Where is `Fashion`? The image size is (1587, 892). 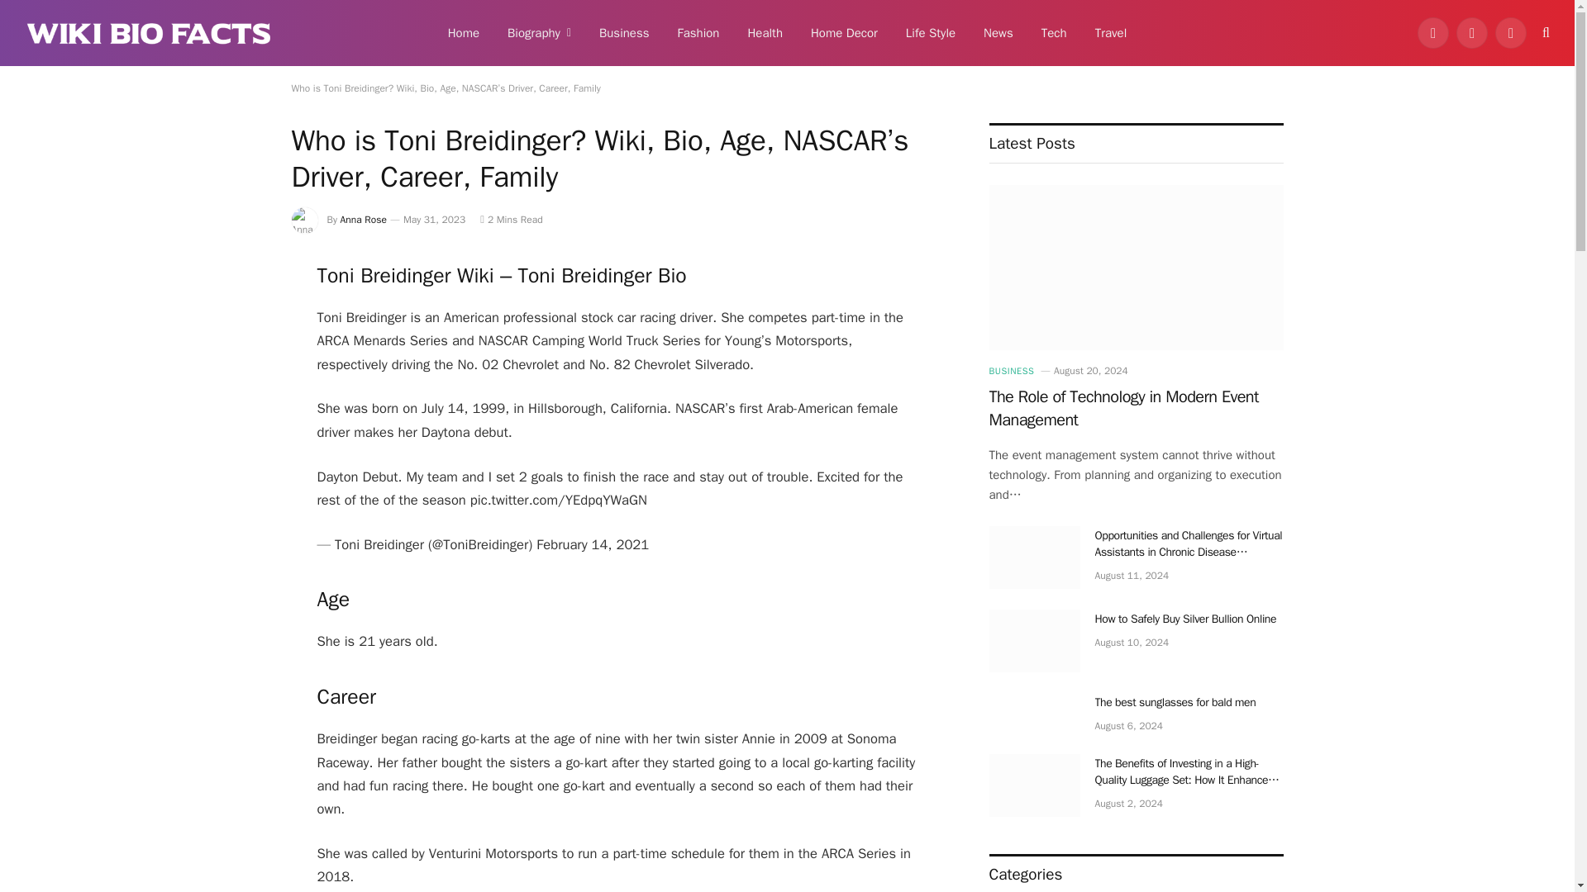
Fashion is located at coordinates (698, 33).